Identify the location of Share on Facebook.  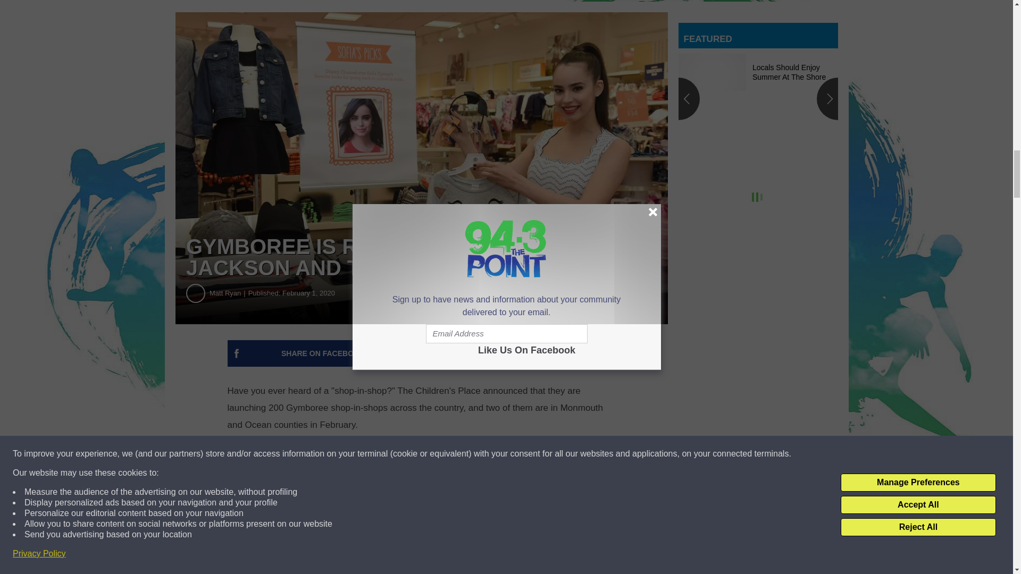
(323, 353).